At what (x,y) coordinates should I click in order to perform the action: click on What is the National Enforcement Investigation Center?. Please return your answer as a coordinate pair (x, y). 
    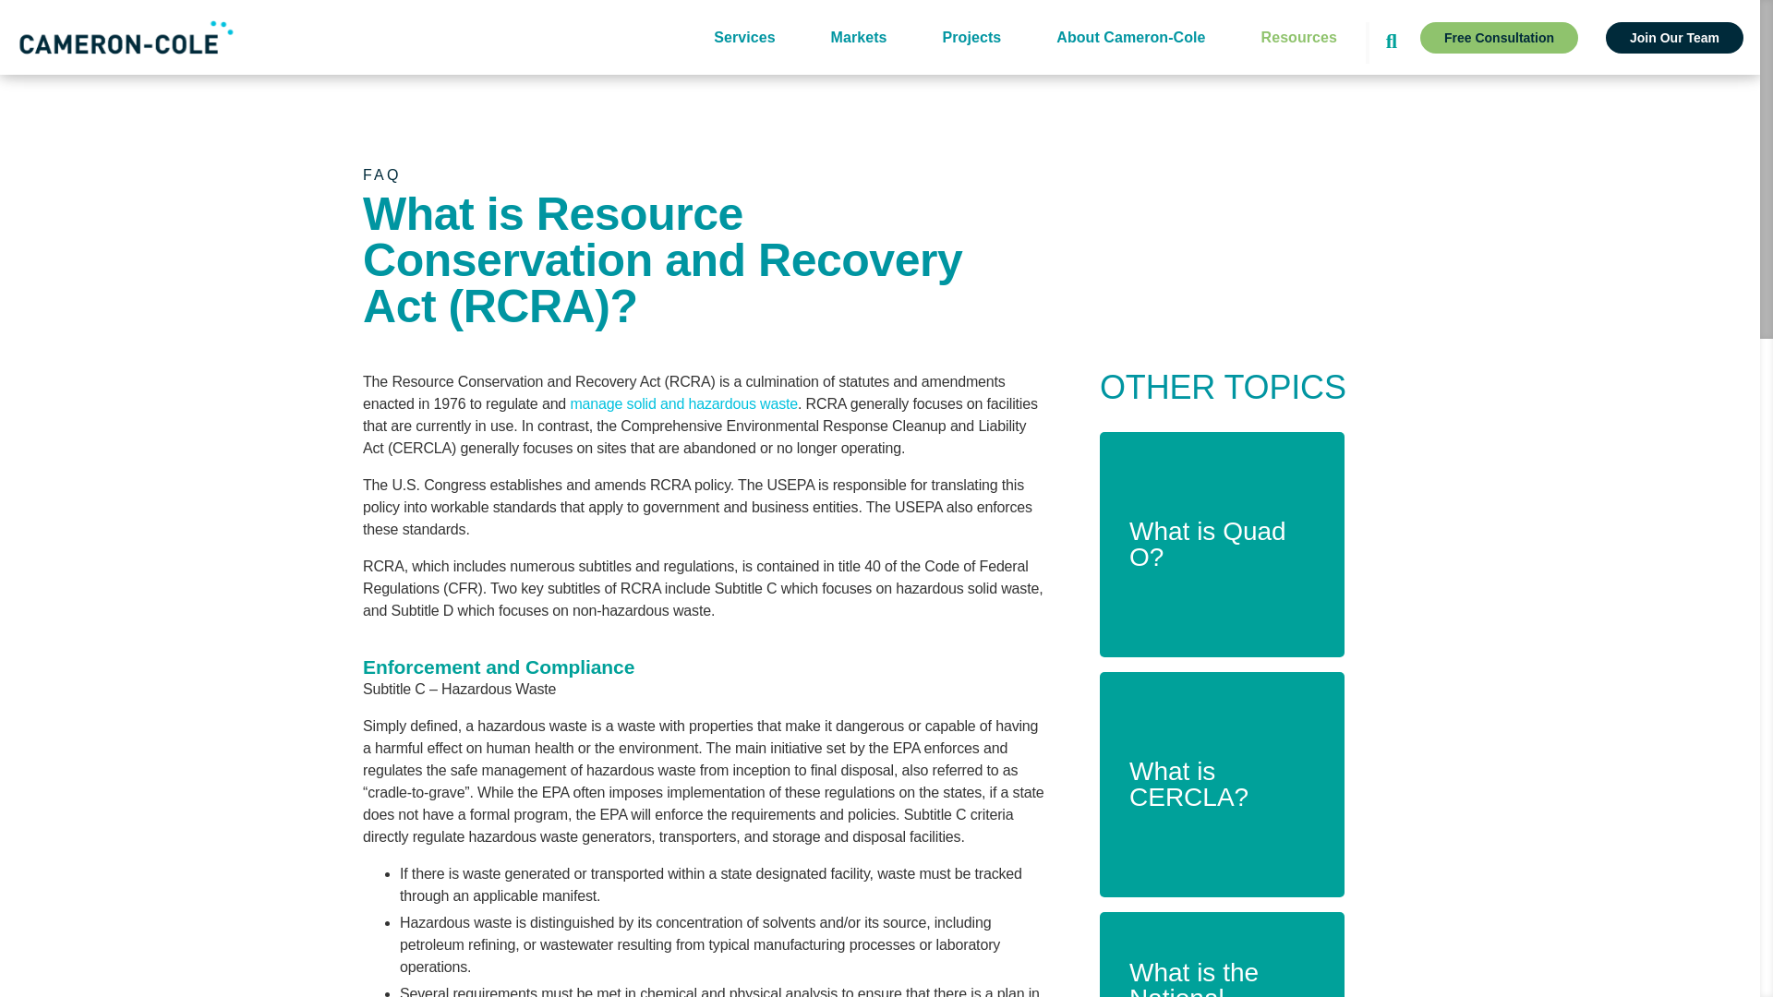
    Looking at the image, I should click on (1221, 955).